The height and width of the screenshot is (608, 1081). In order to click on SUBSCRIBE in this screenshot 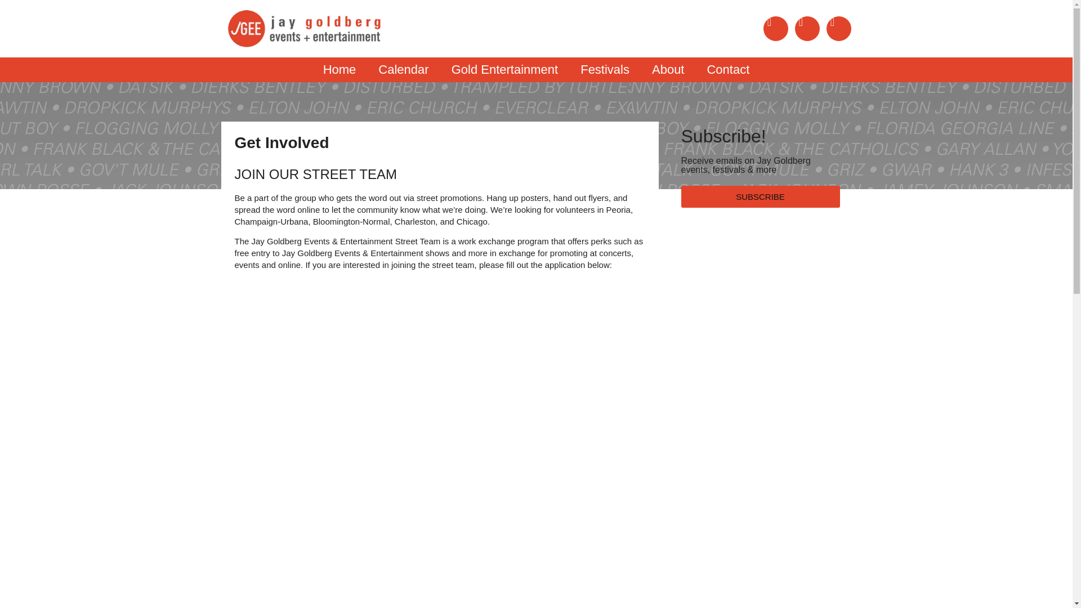, I will do `click(760, 197)`.